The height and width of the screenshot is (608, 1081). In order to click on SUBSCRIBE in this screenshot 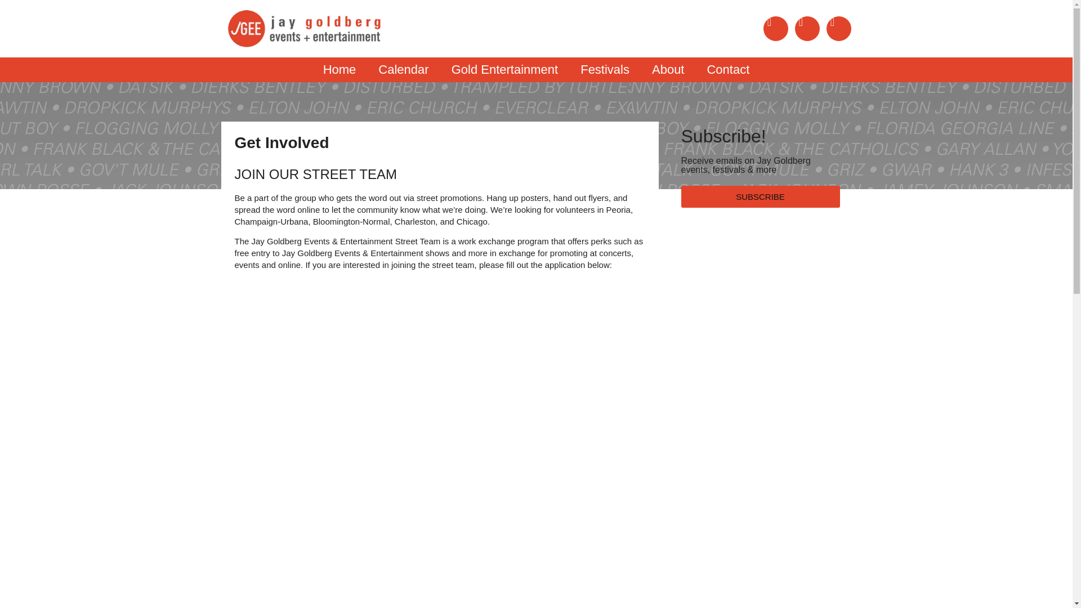, I will do `click(760, 197)`.